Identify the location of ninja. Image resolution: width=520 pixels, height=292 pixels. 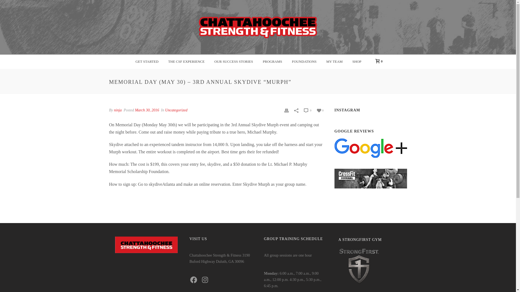
(118, 110).